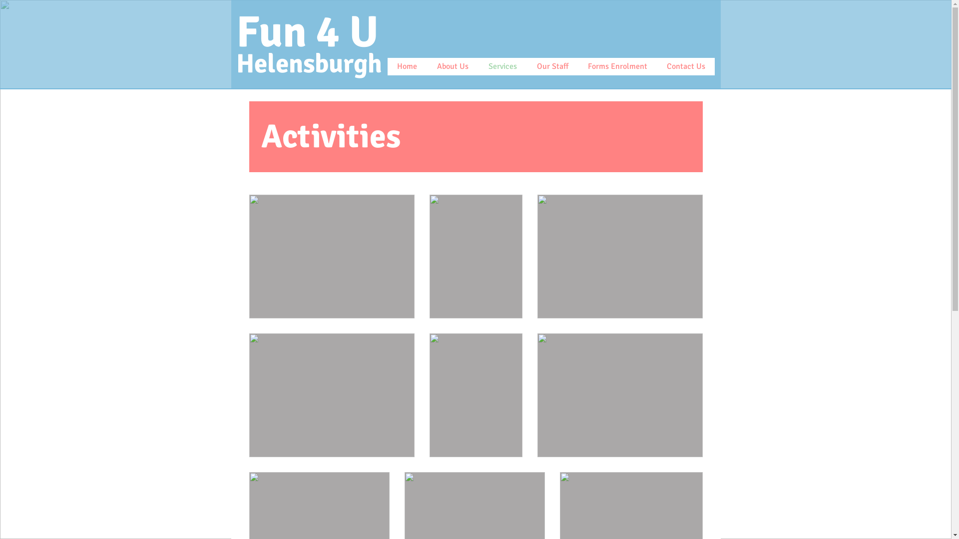 The image size is (959, 539). What do you see at coordinates (307, 32) in the screenshot?
I see `Fun 4 U` at bounding box center [307, 32].